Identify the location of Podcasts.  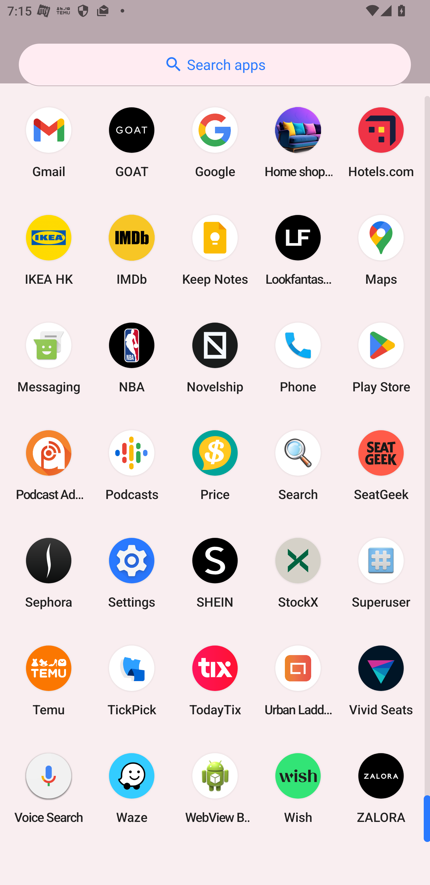
(132, 465).